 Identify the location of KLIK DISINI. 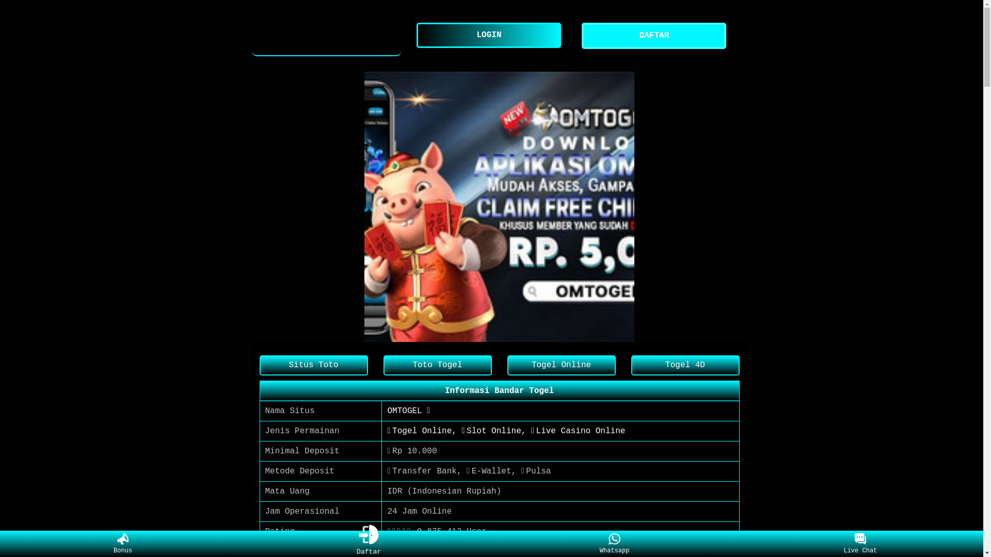
(414, 552).